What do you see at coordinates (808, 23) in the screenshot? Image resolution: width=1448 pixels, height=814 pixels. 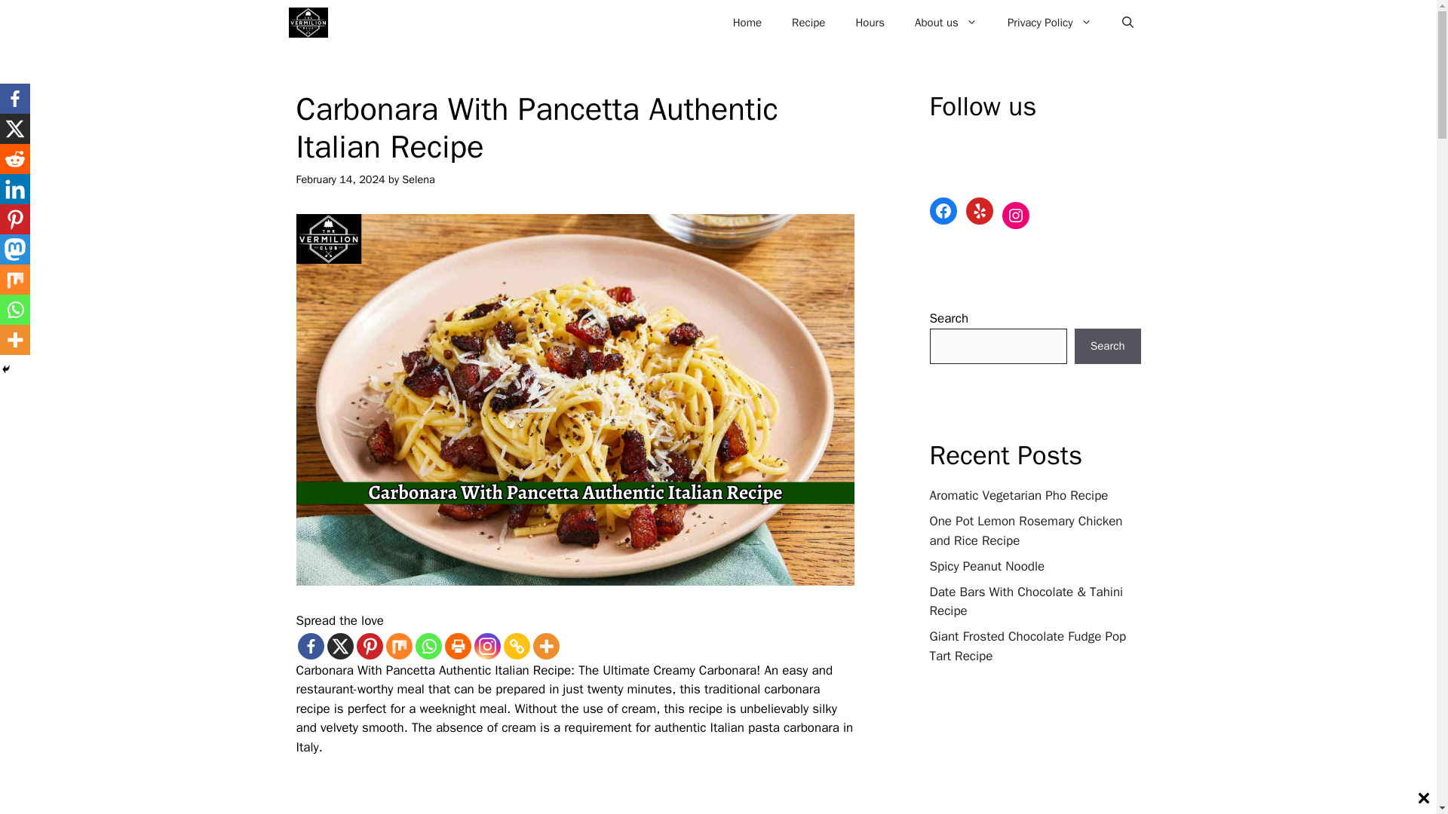 I see `Recipe` at bounding box center [808, 23].